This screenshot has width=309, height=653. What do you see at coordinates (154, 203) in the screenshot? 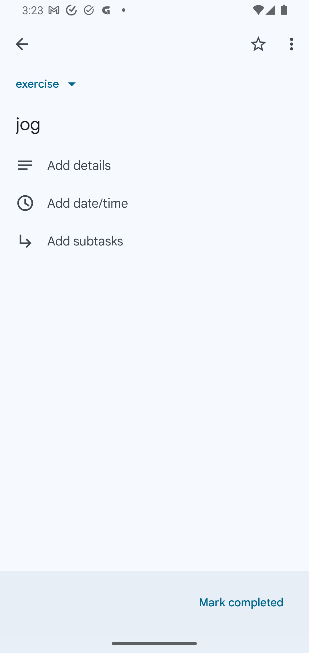
I see `Add date/time` at bounding box center [154, 203].